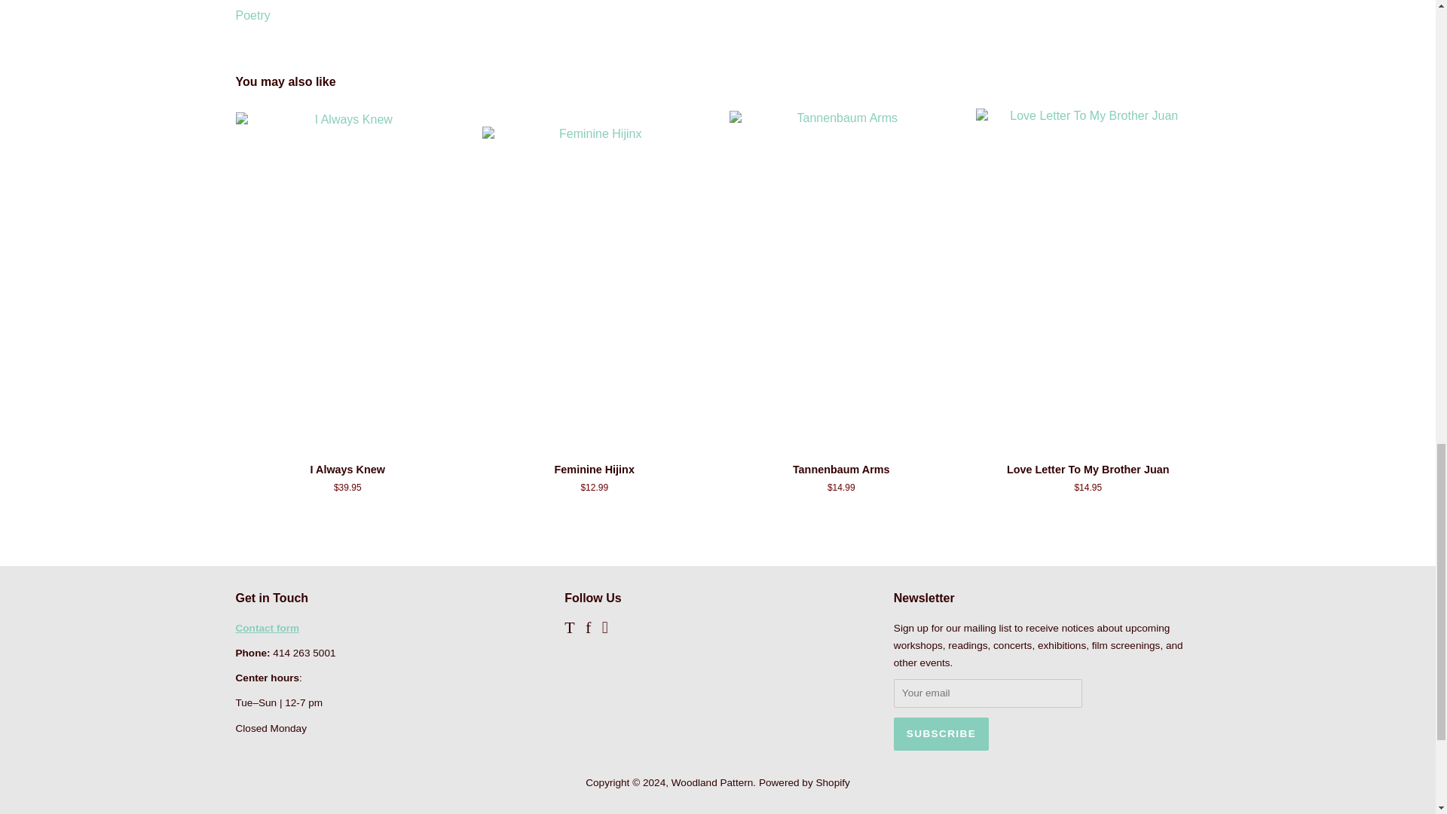  Describe the element at coordinates (604, 630) in the screenshot. I see `Woodland Pattern on Instagram` at that location.